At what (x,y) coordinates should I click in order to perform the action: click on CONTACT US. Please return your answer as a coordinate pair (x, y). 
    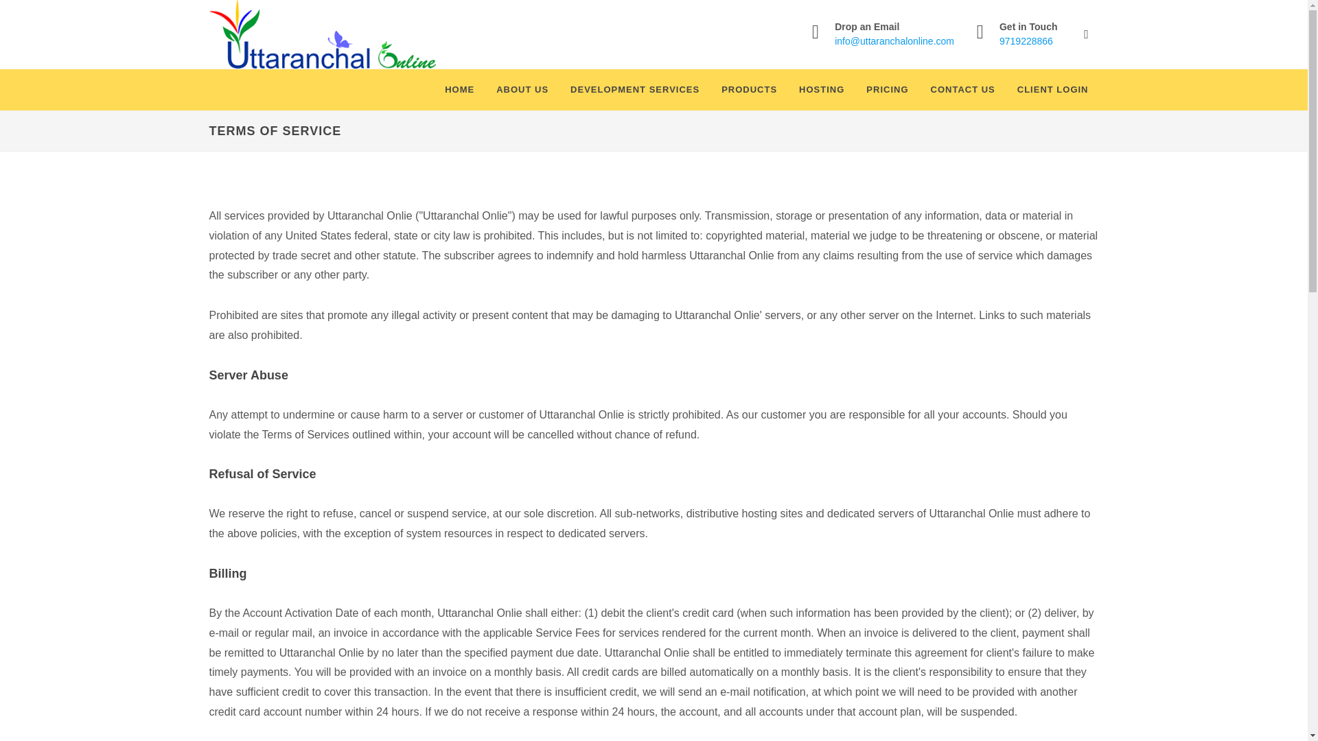
    Looking at the image, I should click on (962, 89).